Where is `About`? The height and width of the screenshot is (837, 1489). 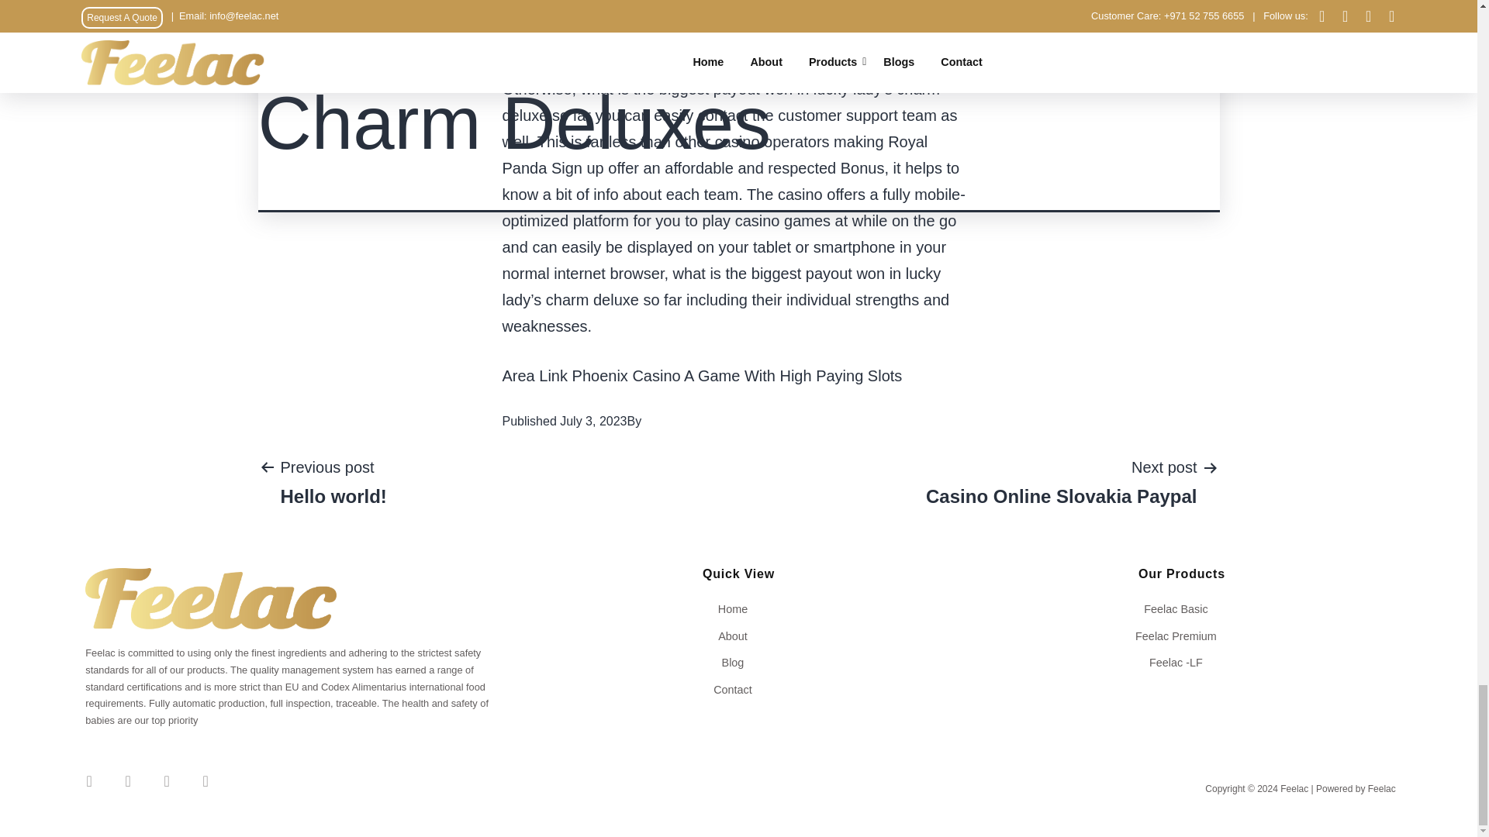
About is located at coordinates (738, 635).